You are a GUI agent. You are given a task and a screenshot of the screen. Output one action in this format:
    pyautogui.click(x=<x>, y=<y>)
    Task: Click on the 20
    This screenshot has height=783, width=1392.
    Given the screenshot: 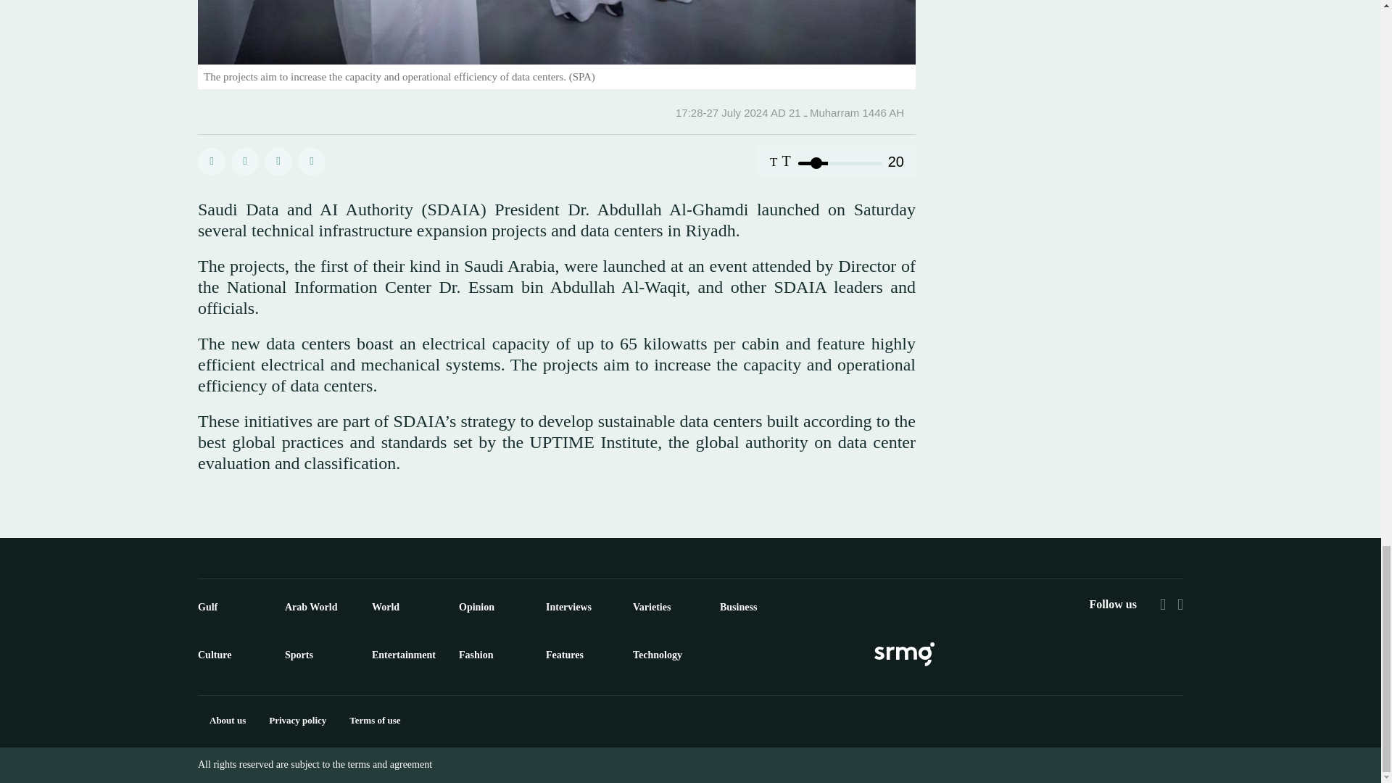 What is the action you would take?
    pyautogui.click(x=840, y=162)
    